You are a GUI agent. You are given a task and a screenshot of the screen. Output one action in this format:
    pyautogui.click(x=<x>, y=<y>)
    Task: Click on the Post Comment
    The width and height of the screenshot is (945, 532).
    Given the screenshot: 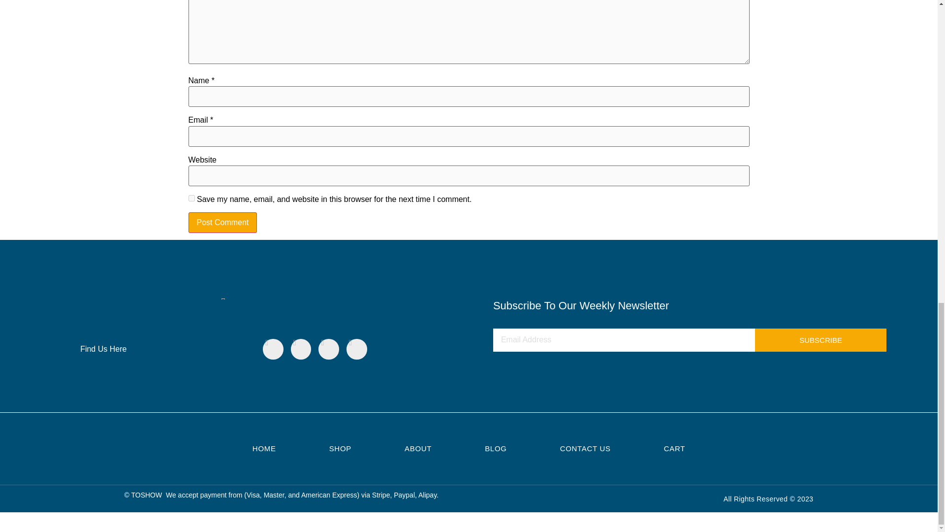 What is the action you would take?
    pyautogui.click(x=222, y=223)
    